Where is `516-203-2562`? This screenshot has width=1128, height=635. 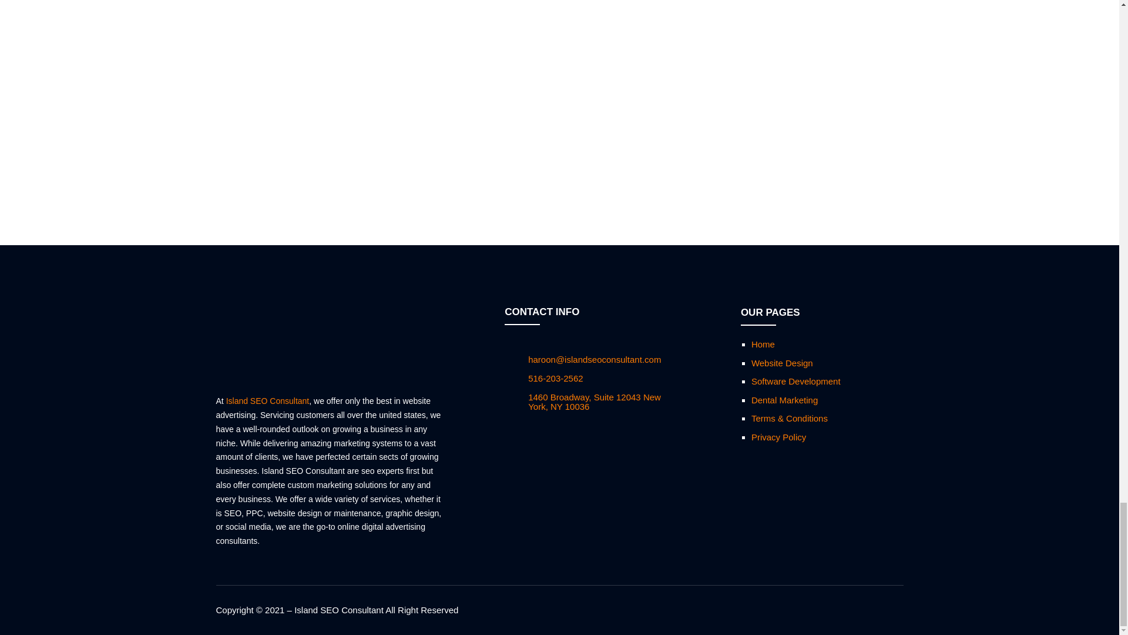
516-203-2562 is located at coordinates (555, 379).